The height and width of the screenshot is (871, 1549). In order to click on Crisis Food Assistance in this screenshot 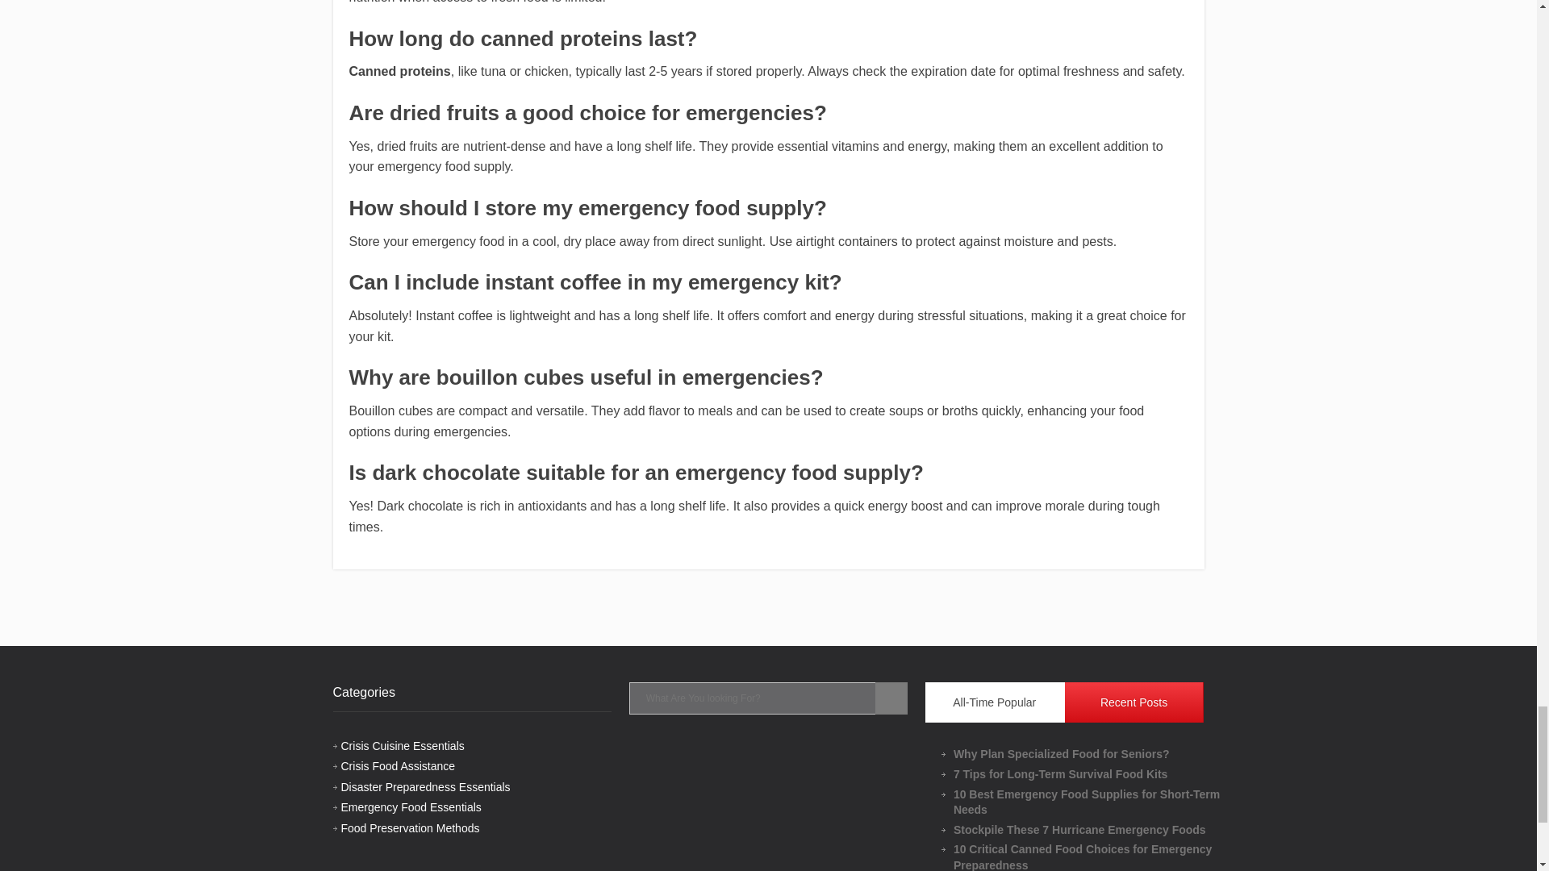, I will do `click(398, 765)`.